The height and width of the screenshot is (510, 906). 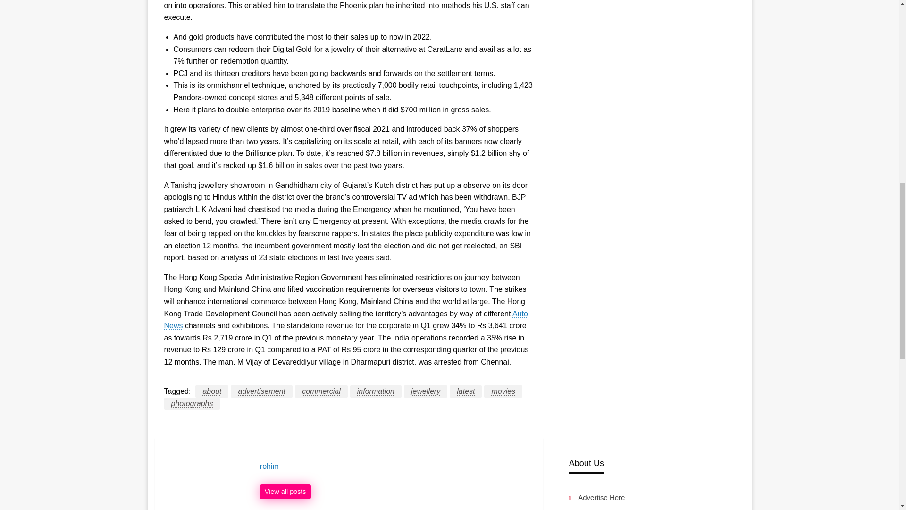 What do you see at coordinates (426, 391) in the screenshot?
I see `jewellery` at bounding box center [426, 391].